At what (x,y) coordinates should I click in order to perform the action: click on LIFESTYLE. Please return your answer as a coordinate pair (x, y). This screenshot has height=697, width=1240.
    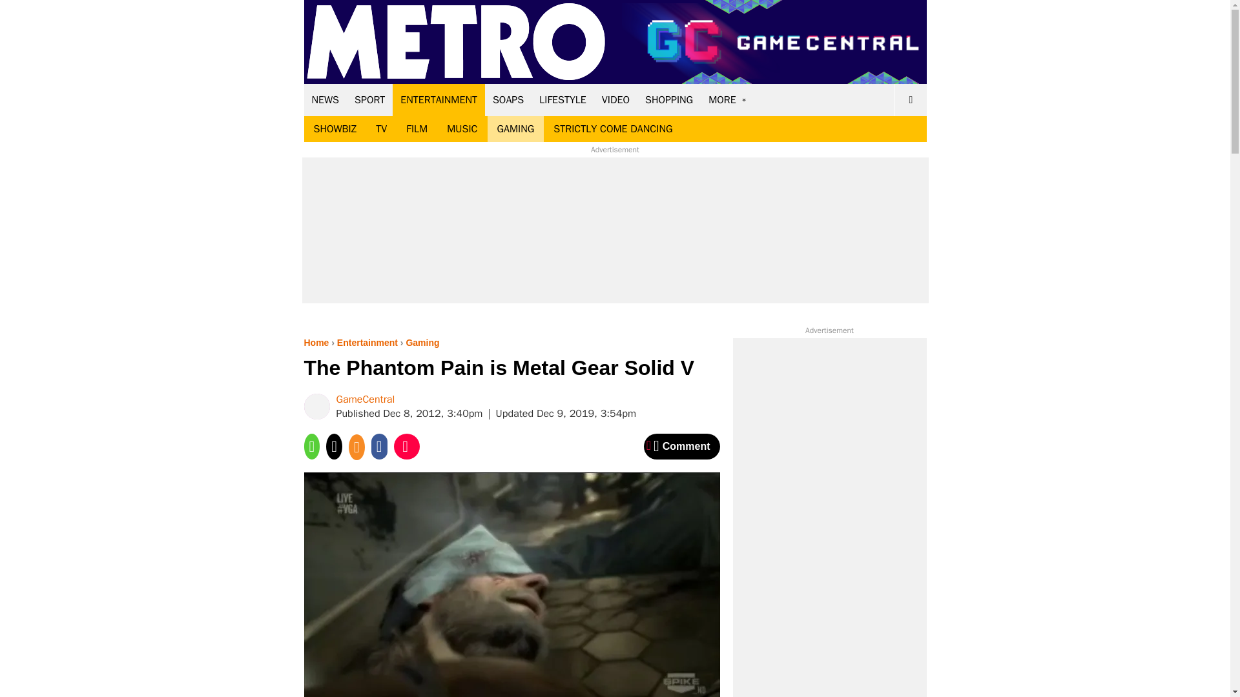
    Looking at the image, I should click on (563, 99).